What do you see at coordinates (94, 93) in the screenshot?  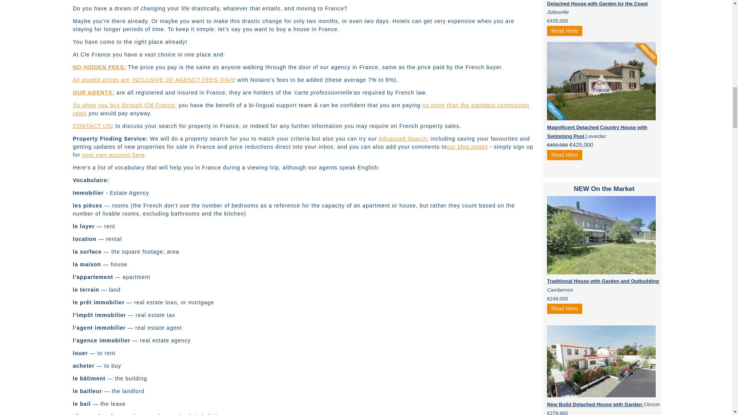 I see `Property for sale in France - Buying Process - The Basics` at bounding box center [94, 93].